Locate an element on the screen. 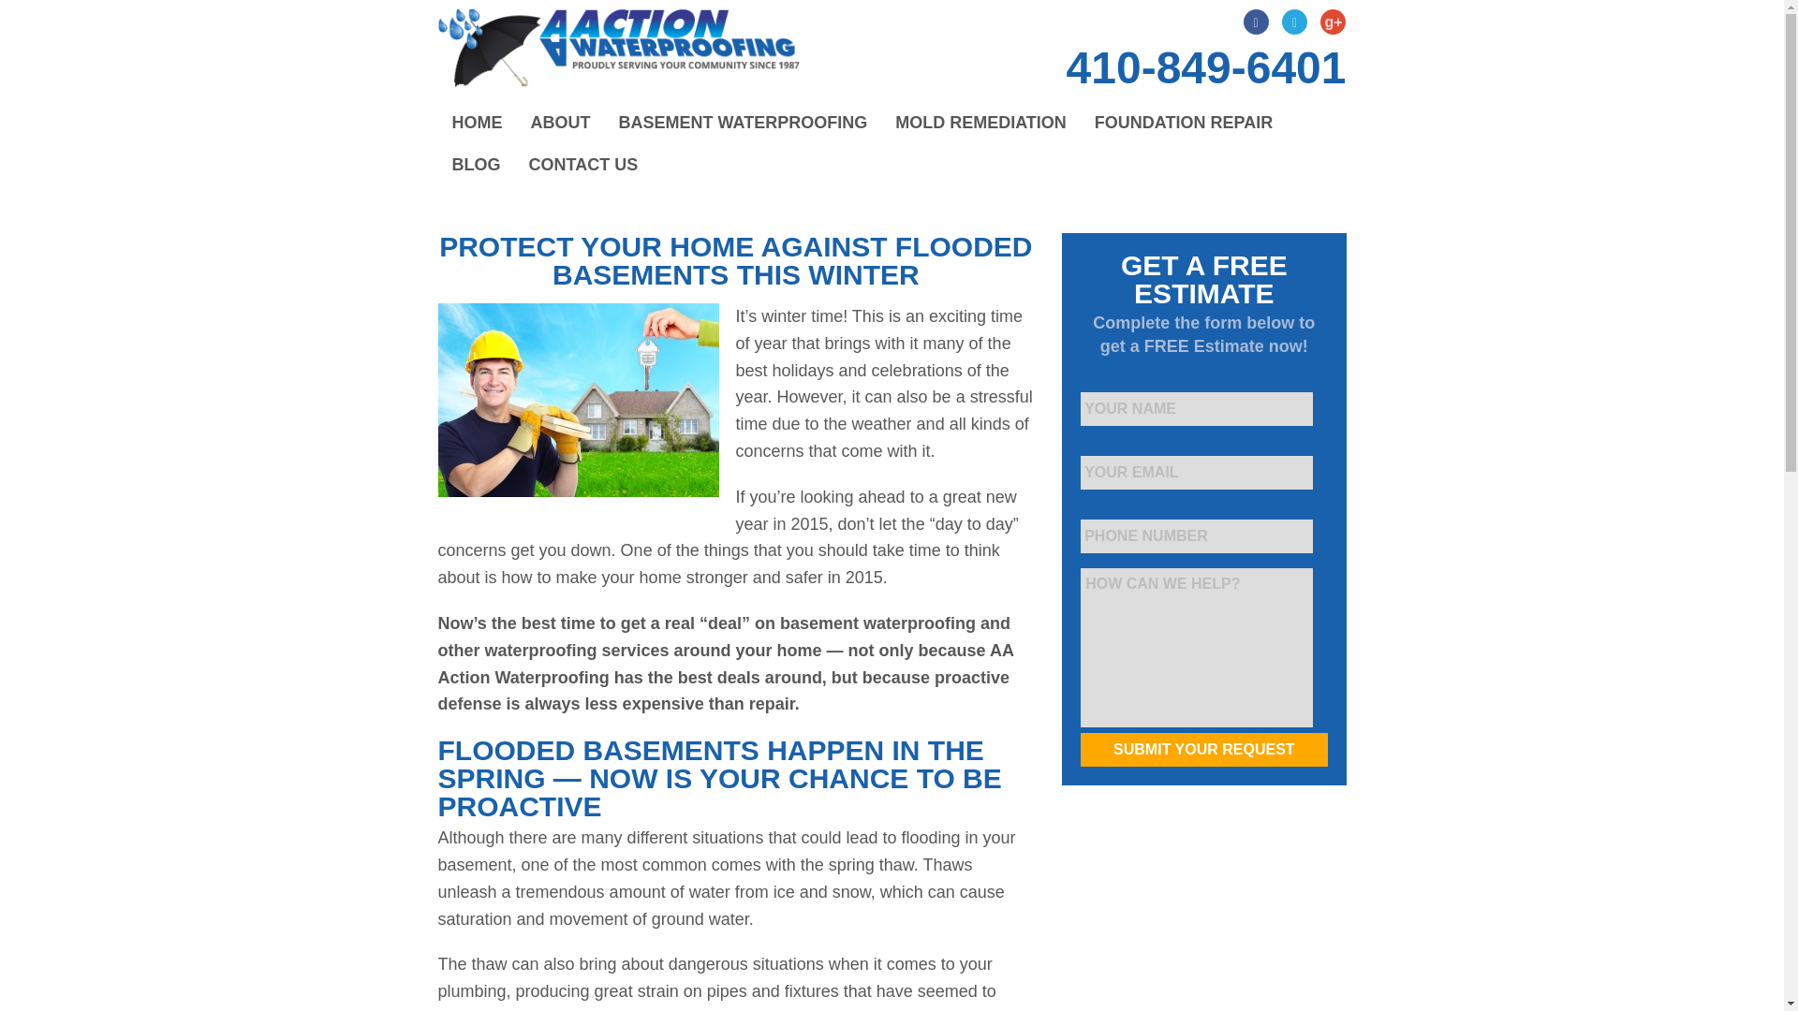  BASEMENT WATERPROOFING is located at coordinates (744, 124).